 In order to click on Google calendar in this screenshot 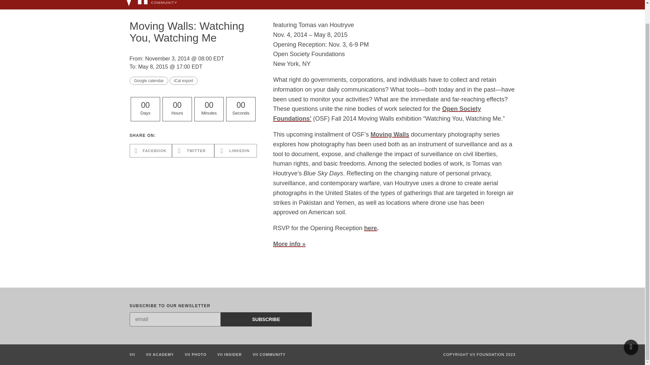, I will do `click(148, 80)`.